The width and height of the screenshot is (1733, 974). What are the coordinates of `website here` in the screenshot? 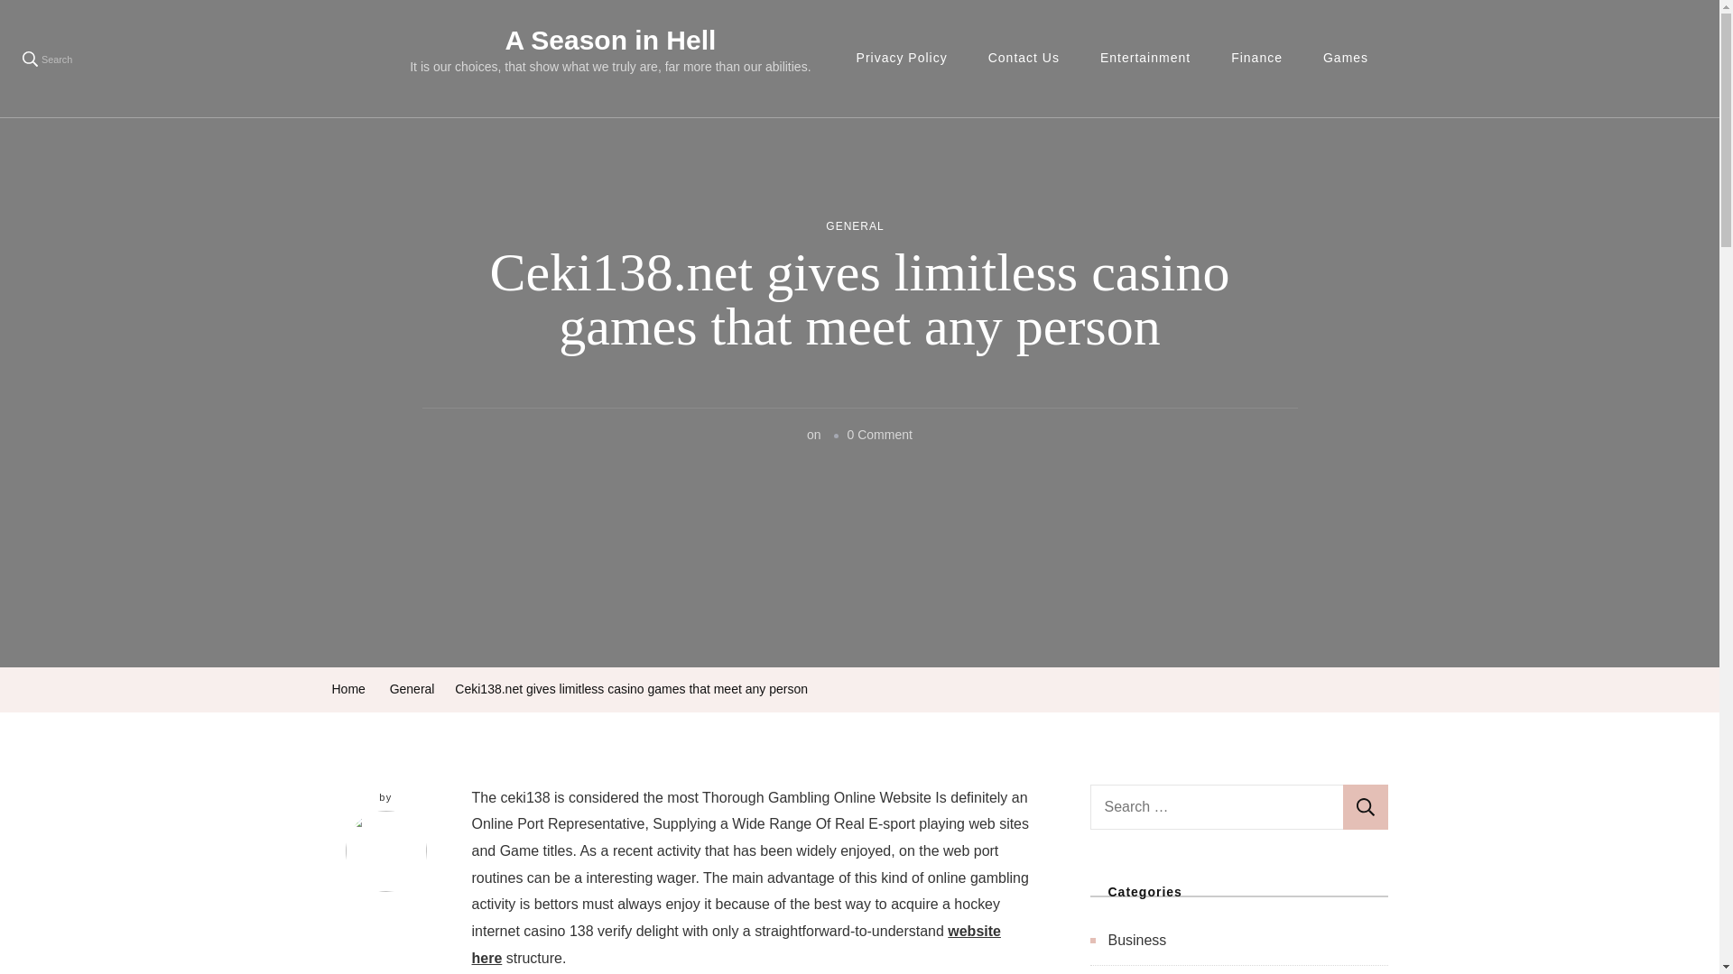 It's located at (737, 944).